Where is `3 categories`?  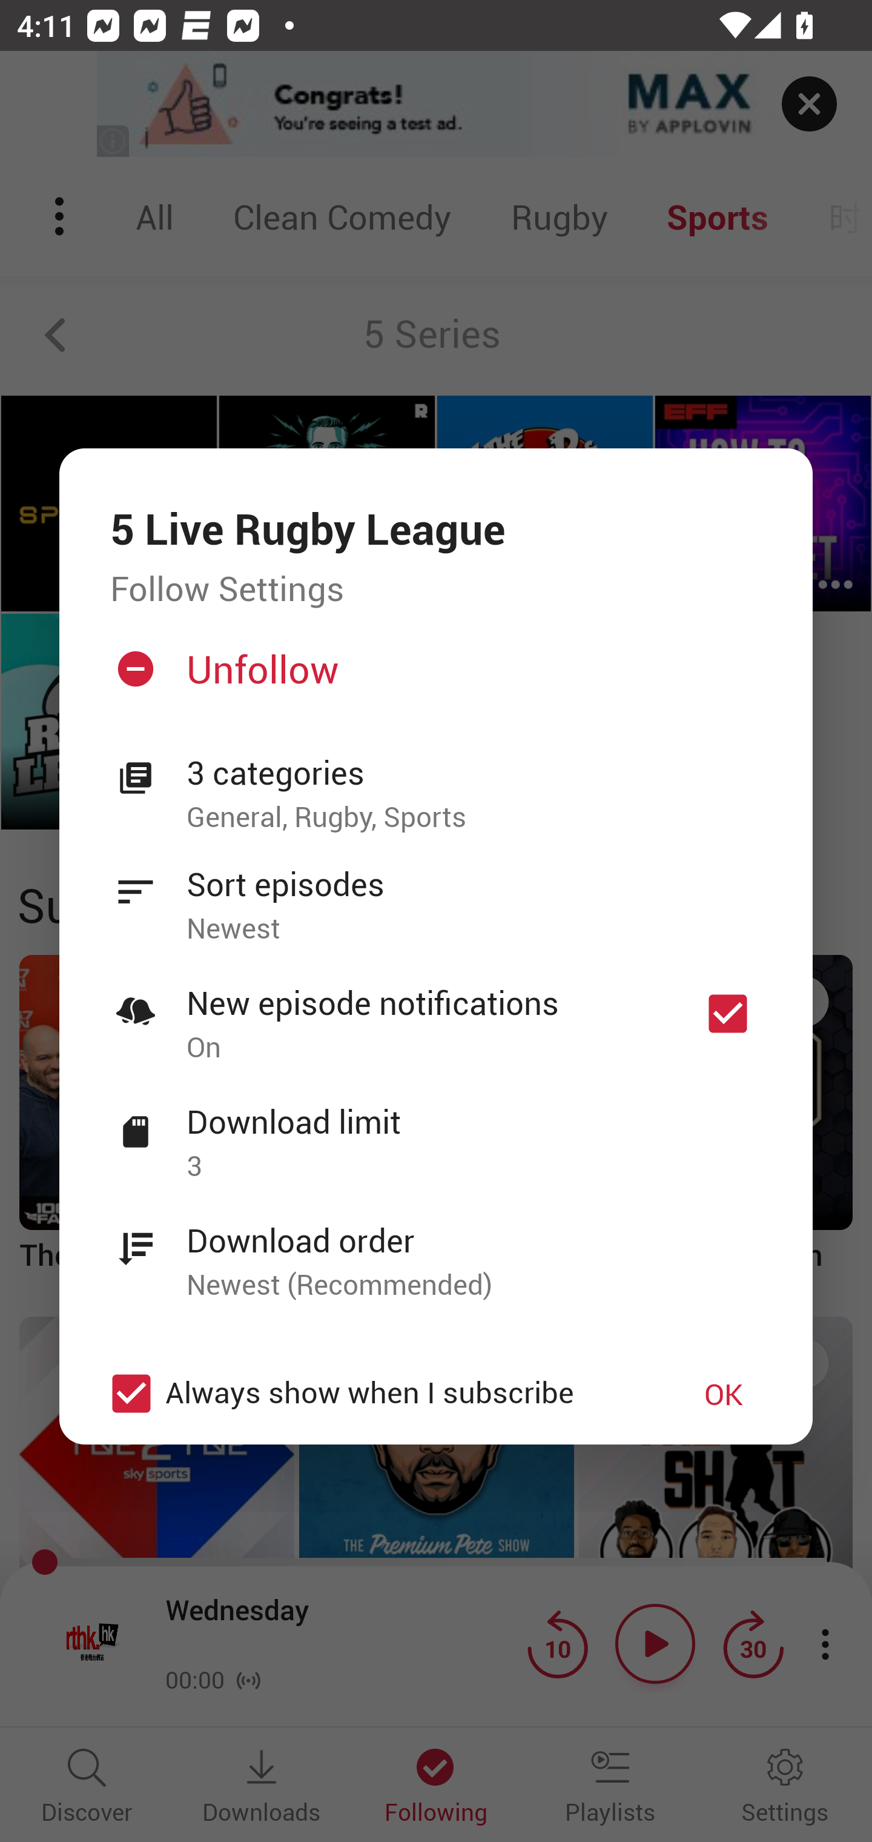 3 categories is located at coordinates (474, 773).